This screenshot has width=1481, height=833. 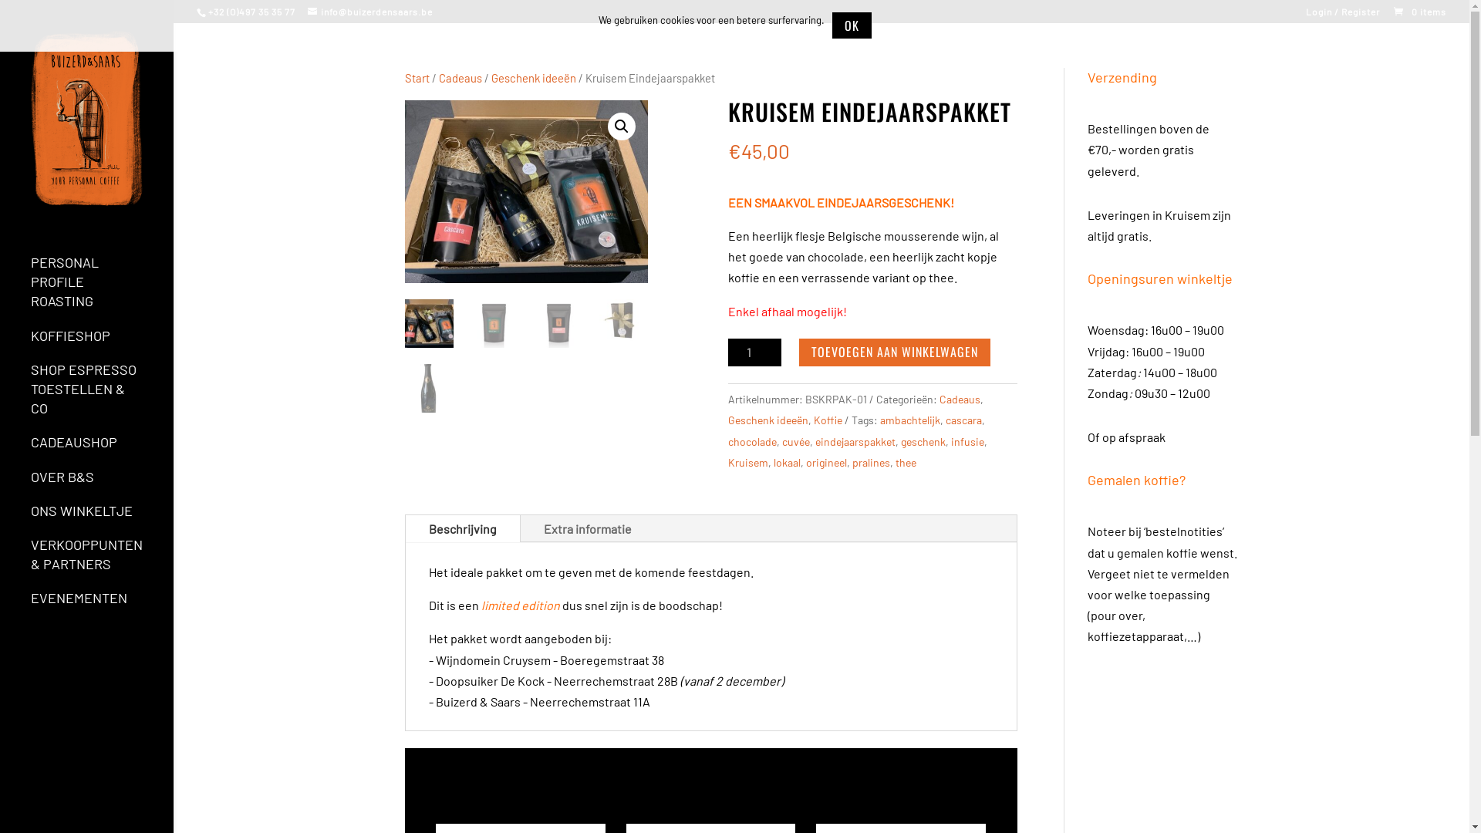 I want to click on Extra informatie, so click(x=588, y=529).